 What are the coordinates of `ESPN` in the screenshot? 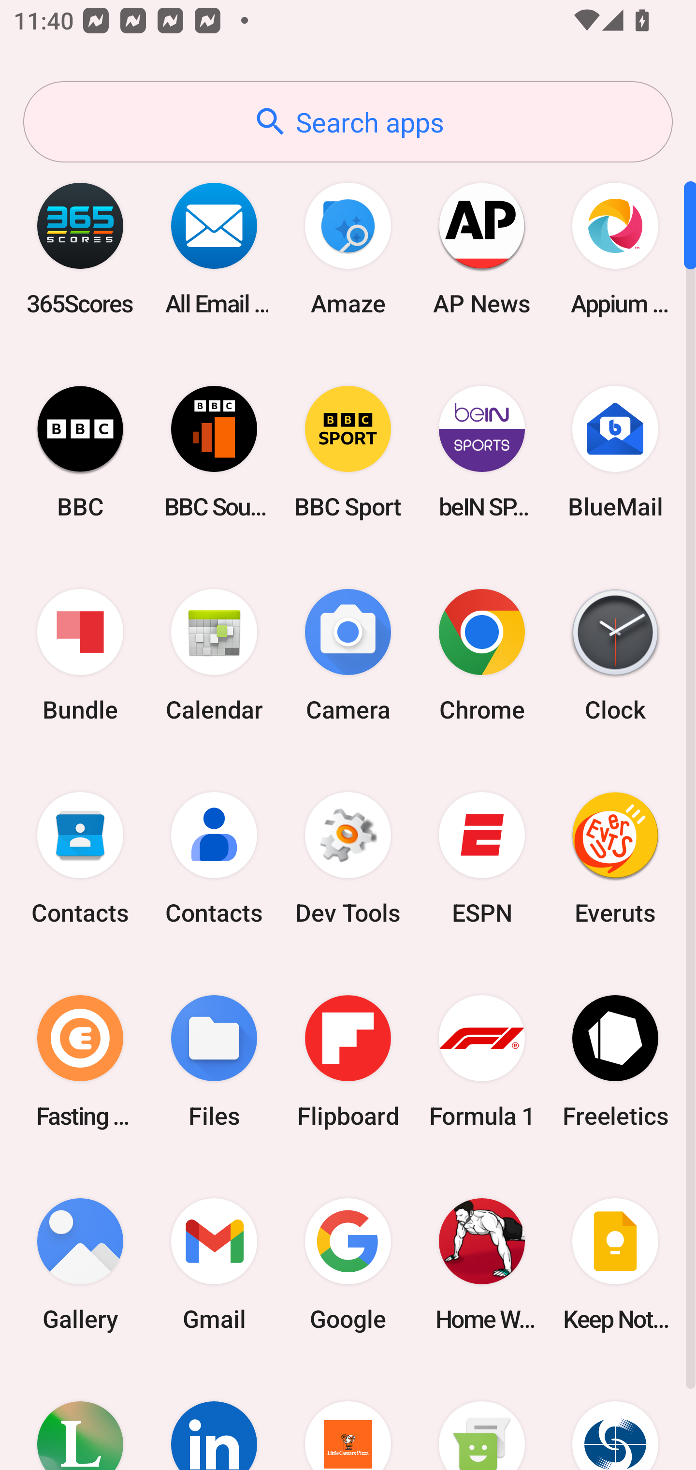 It's located at (481, 858).